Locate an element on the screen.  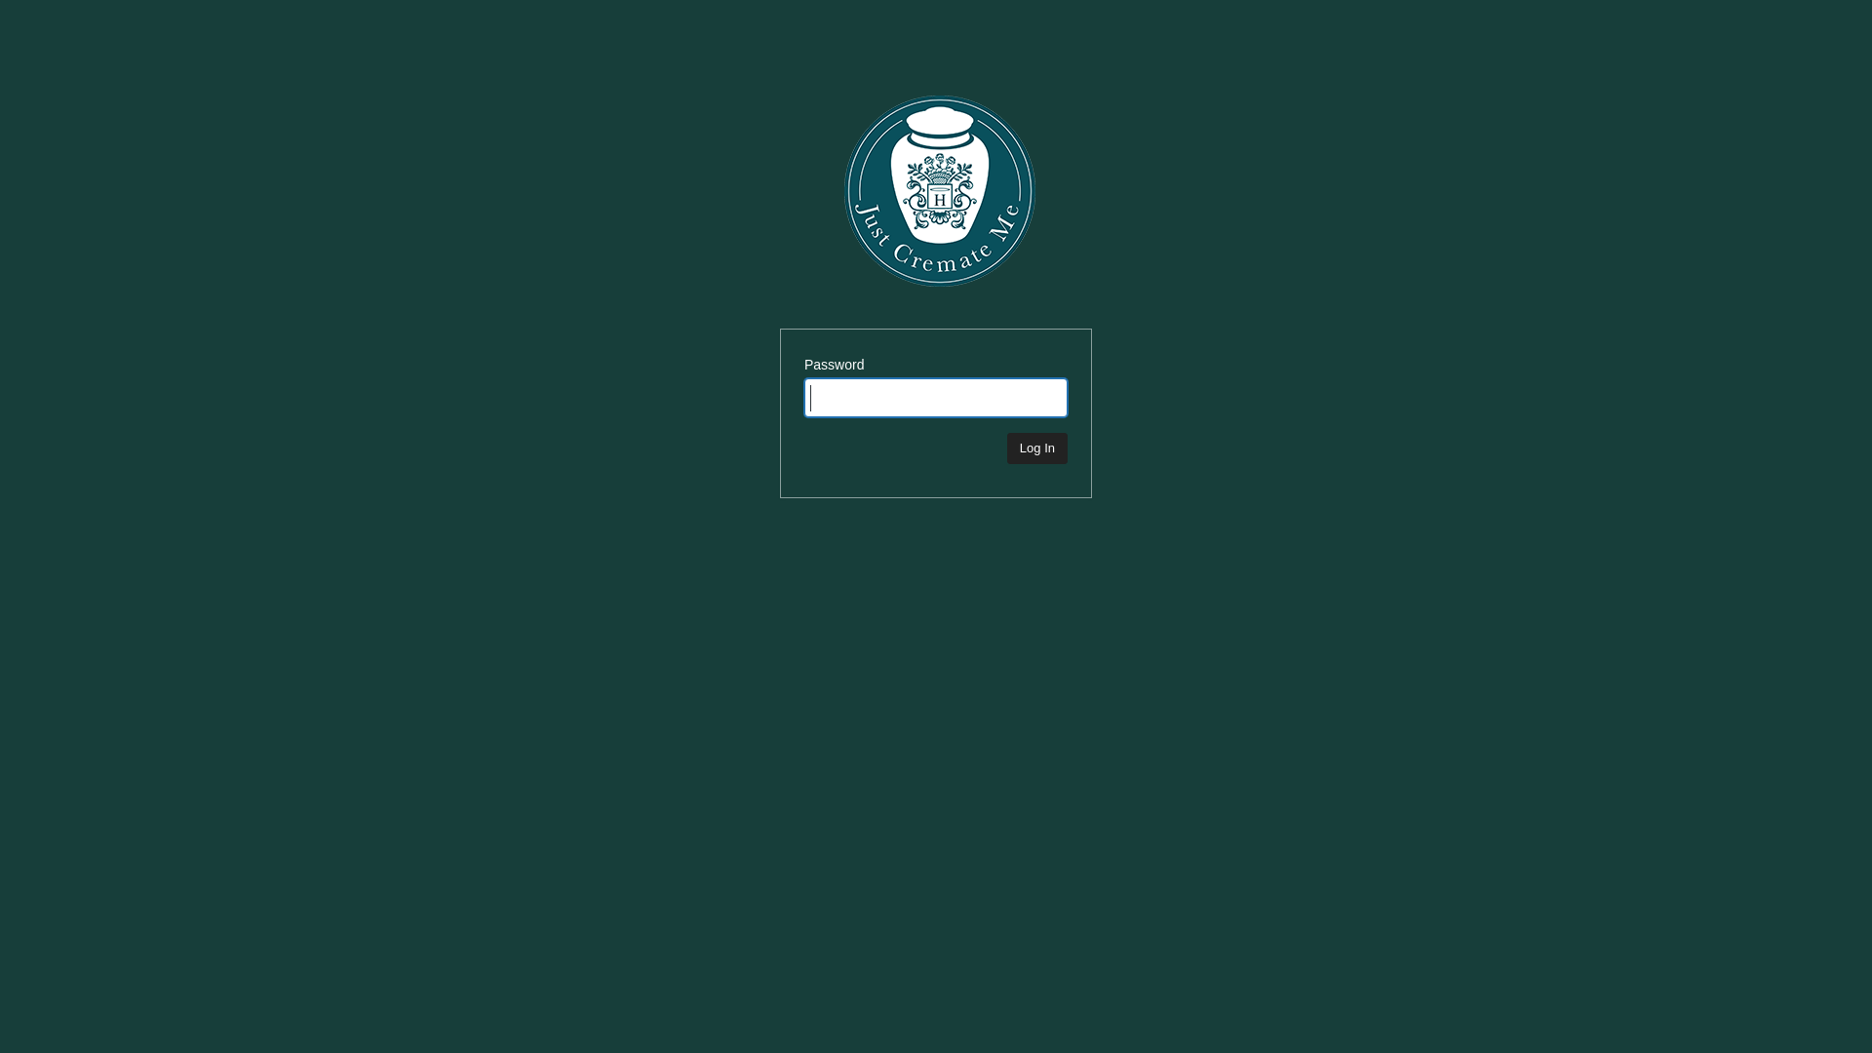
Just Cremate Me is located at coordinates (940, 199).